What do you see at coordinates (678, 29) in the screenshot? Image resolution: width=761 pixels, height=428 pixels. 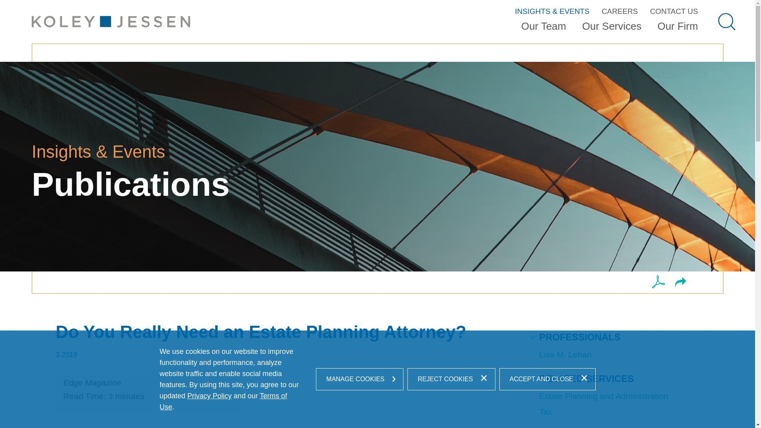 I see `Our Firm` at bounding box center [678, 29].